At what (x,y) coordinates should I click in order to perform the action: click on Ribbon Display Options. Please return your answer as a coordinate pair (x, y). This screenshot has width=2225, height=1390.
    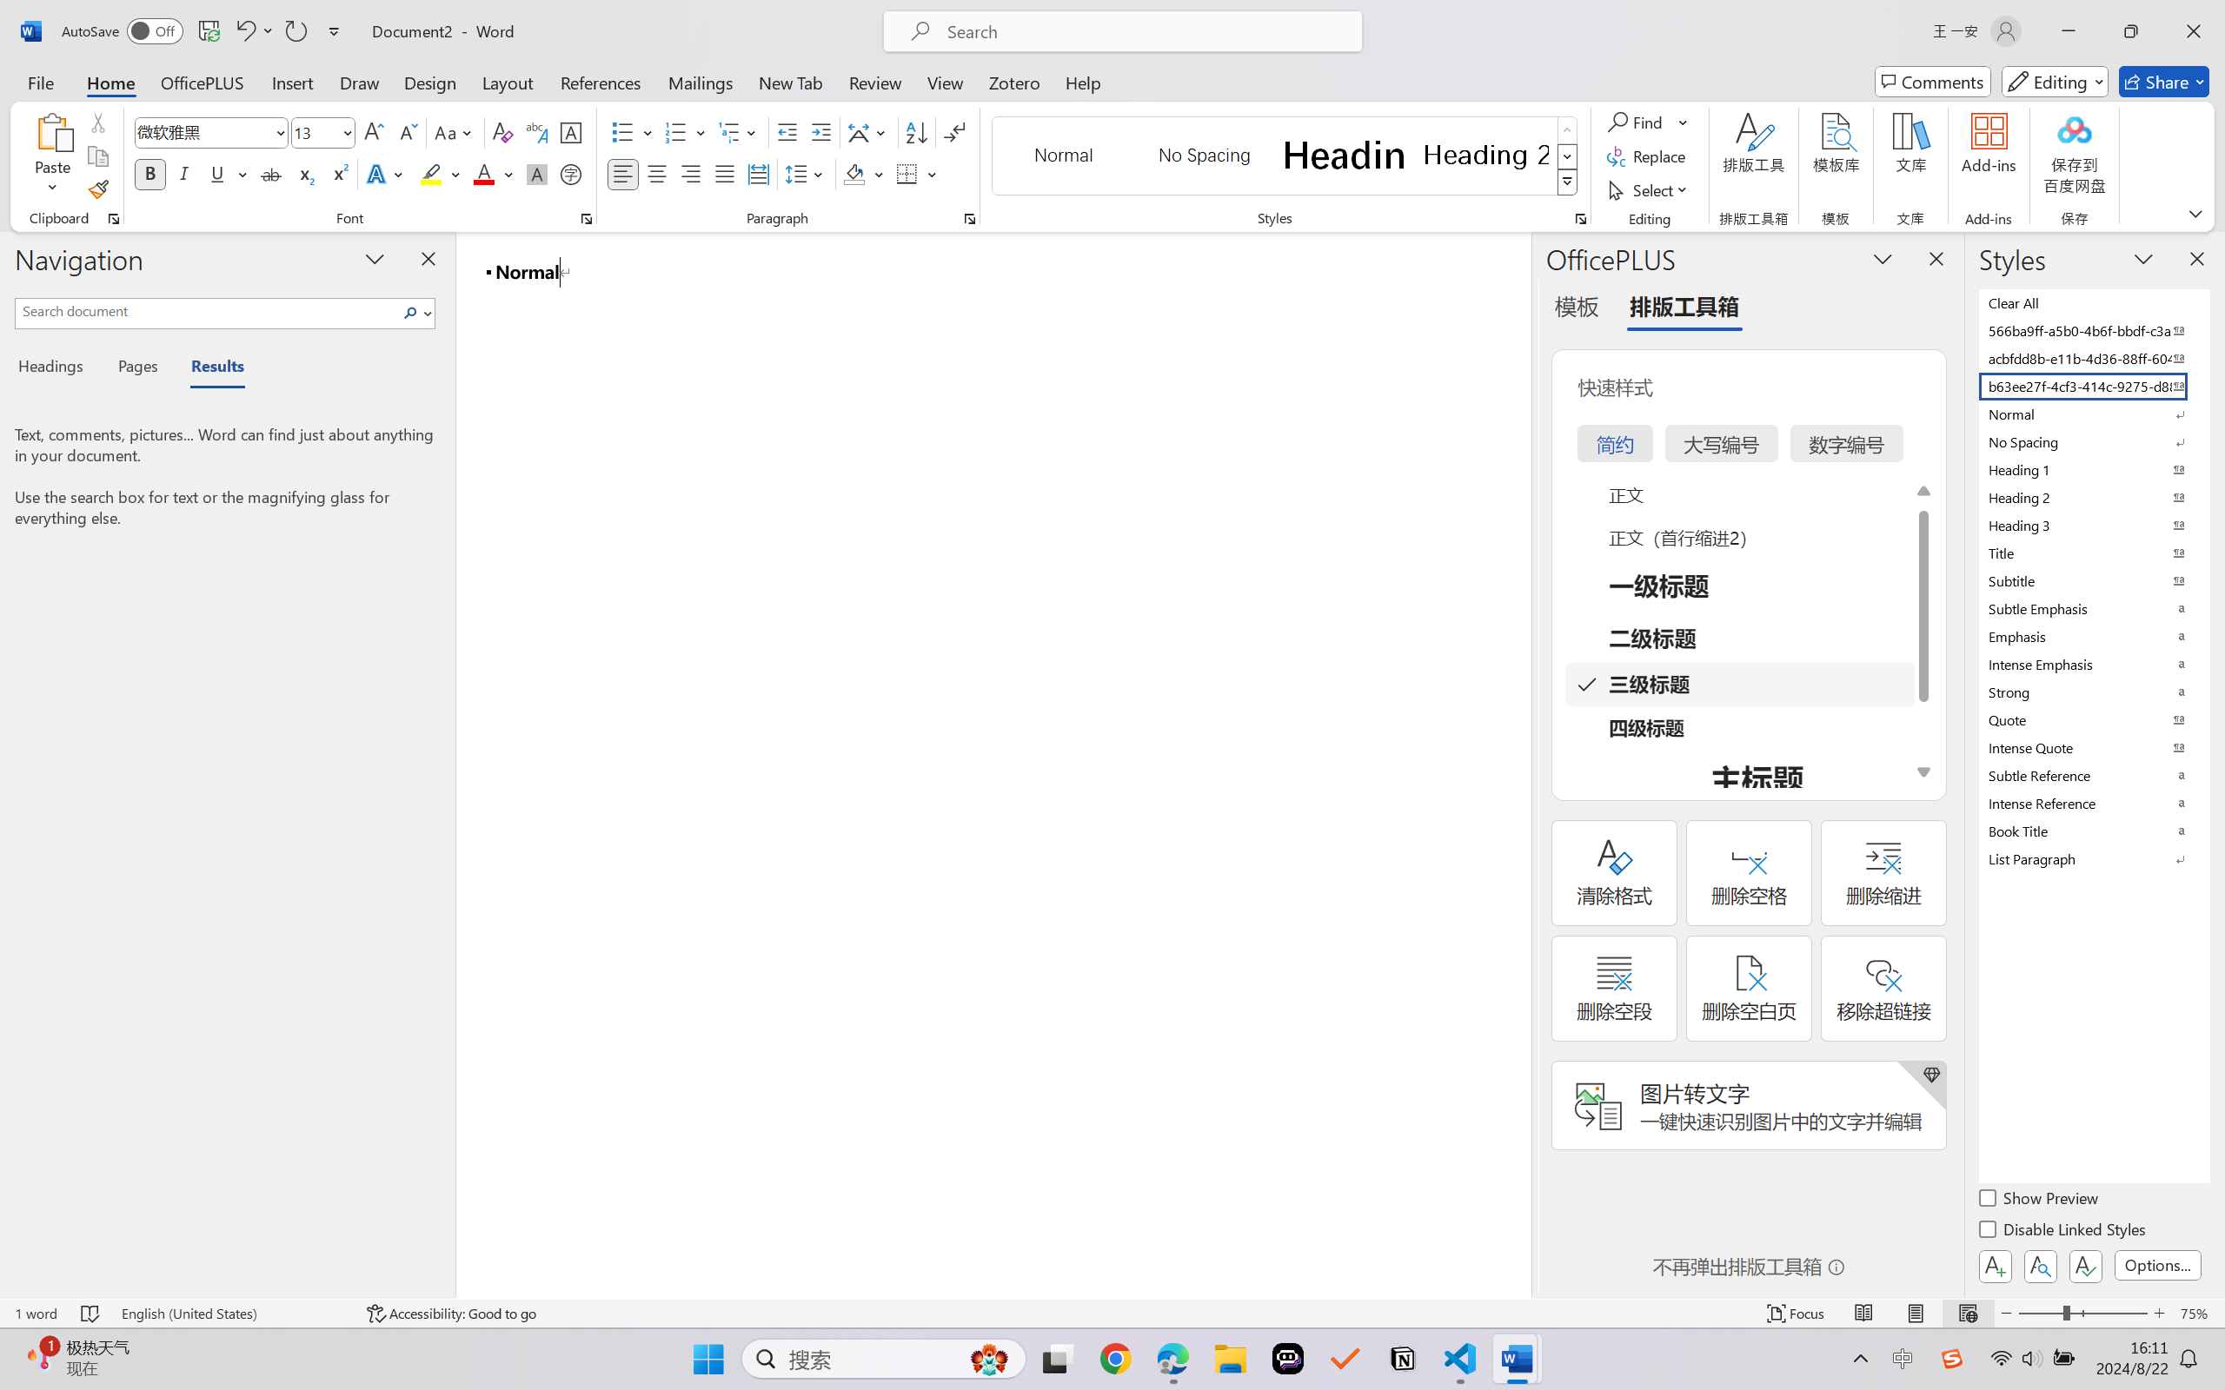
    Looking at the image, I should click on (2195, 213).